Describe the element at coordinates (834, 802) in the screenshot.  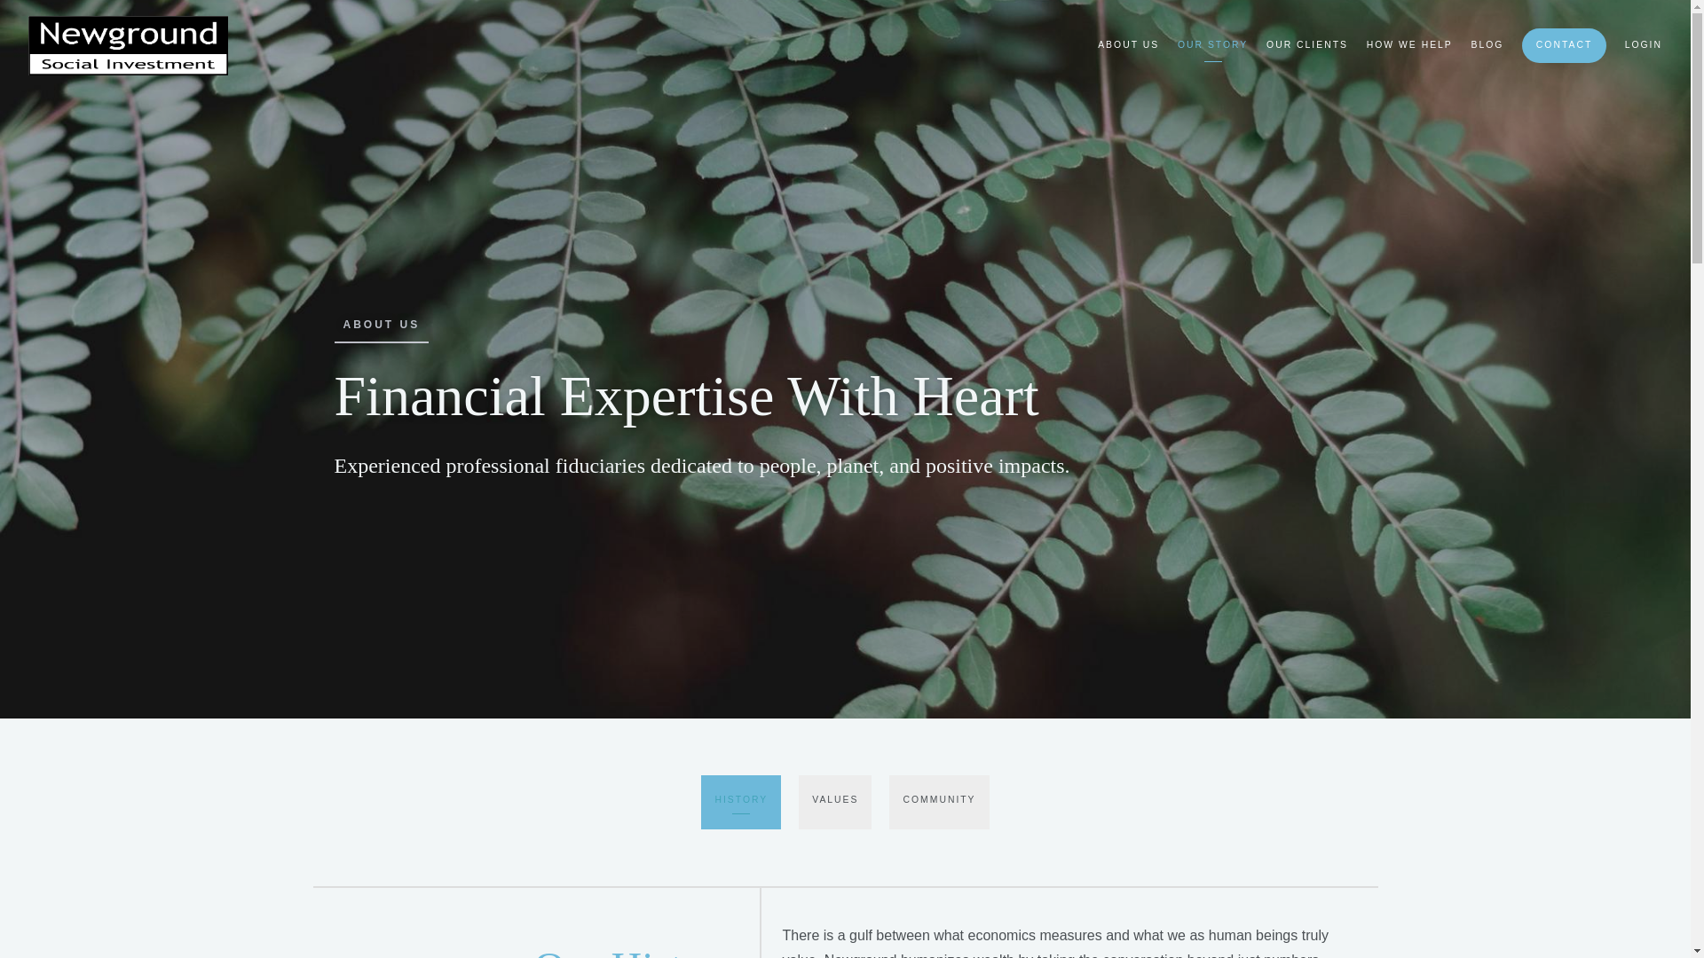
I see `VALUES` at that location.